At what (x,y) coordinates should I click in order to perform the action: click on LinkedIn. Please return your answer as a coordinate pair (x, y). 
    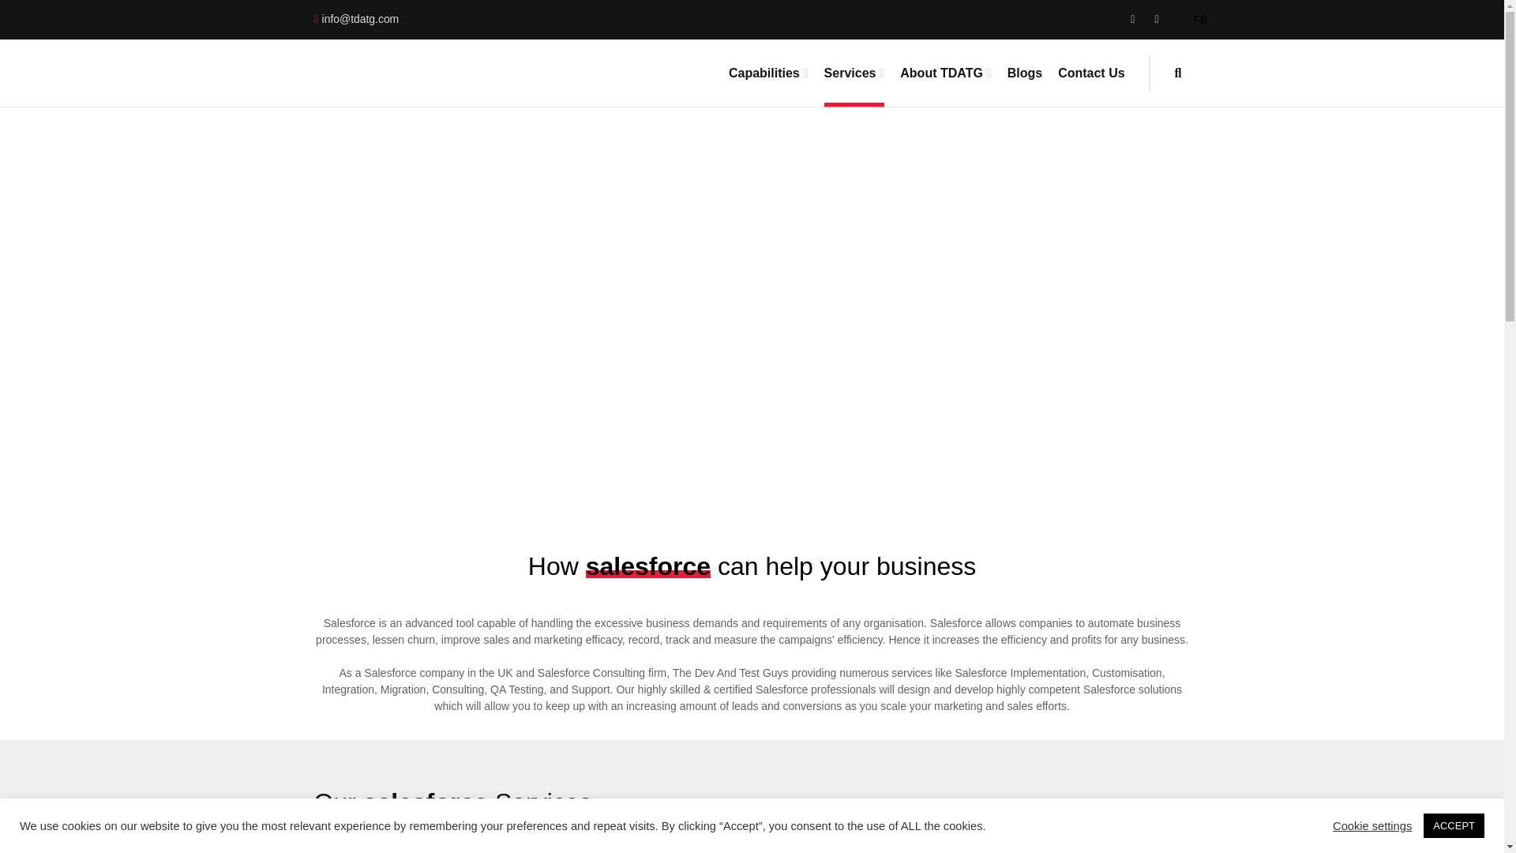
    Looking at the image, I should click on (1137, 19).